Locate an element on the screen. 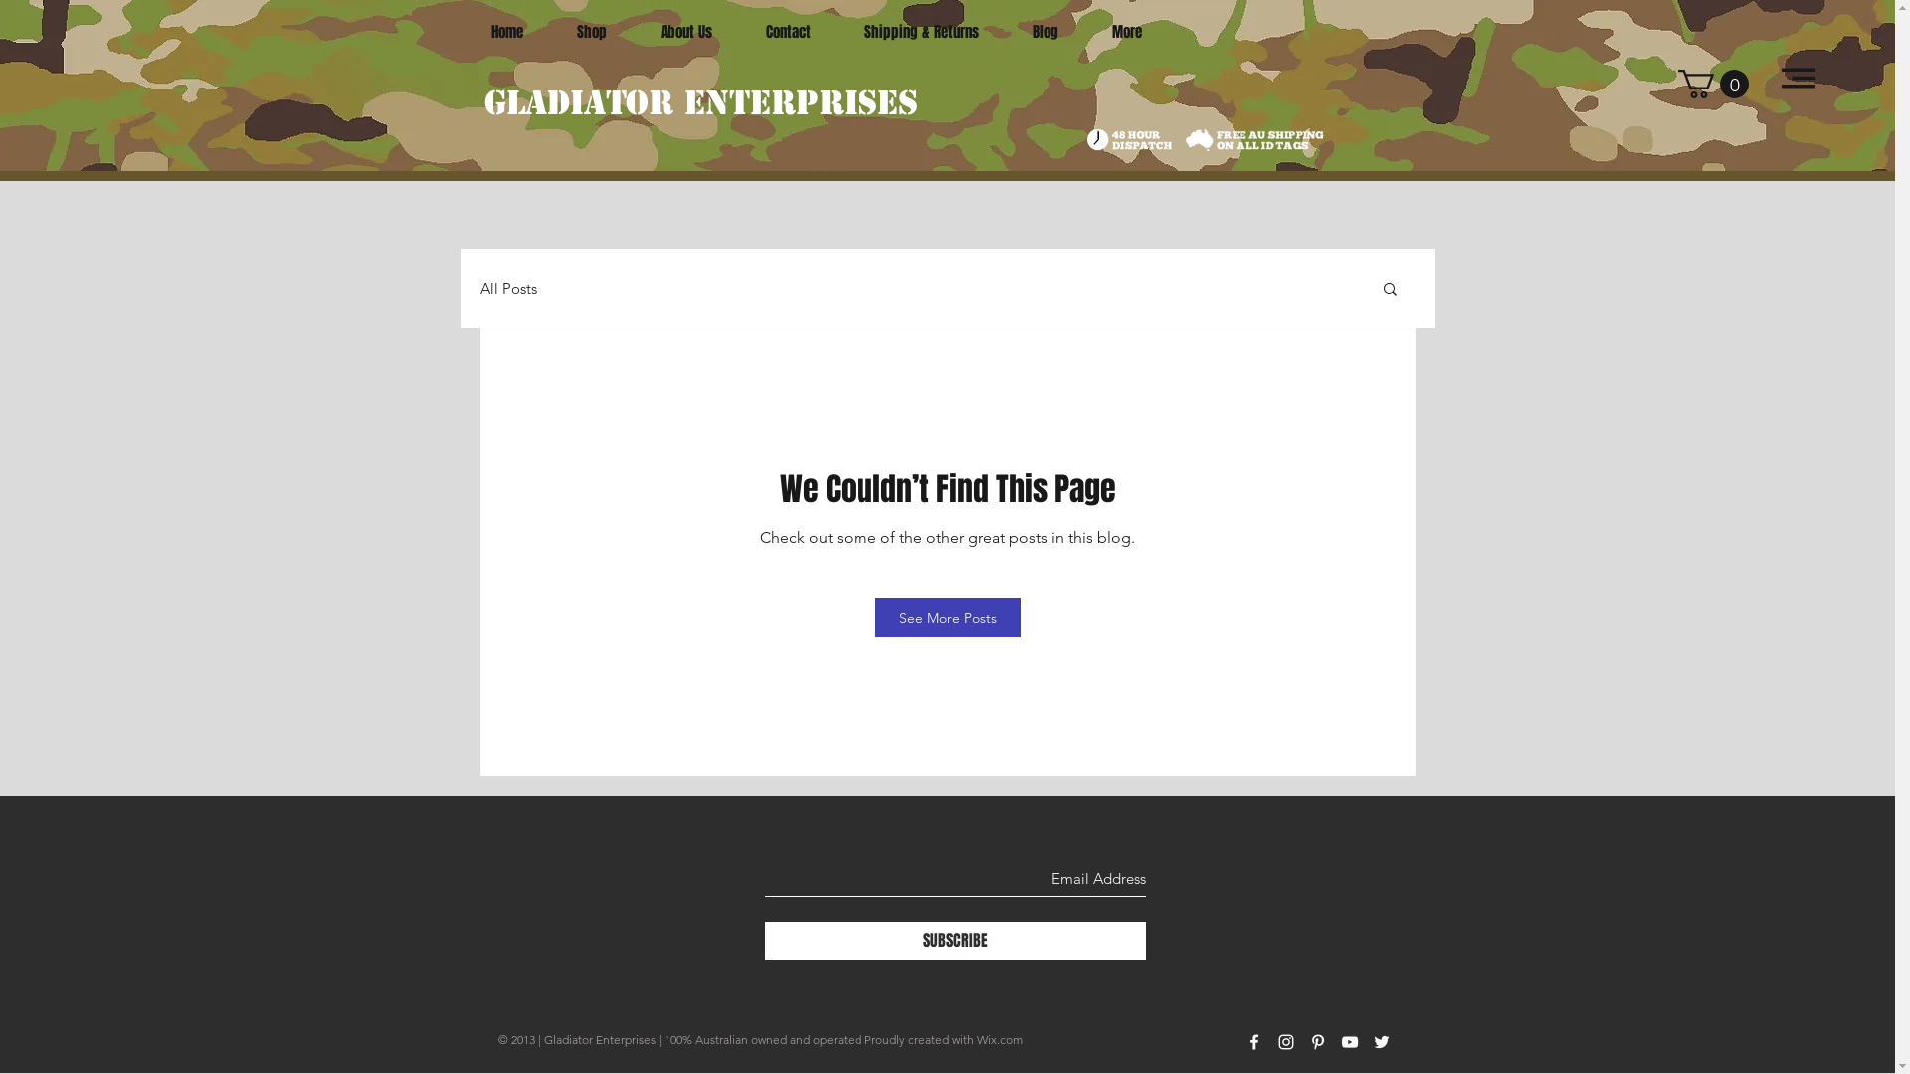 The height and width of the screenshot is (1074, 1910). Contact is located at coordinates (788, 32).